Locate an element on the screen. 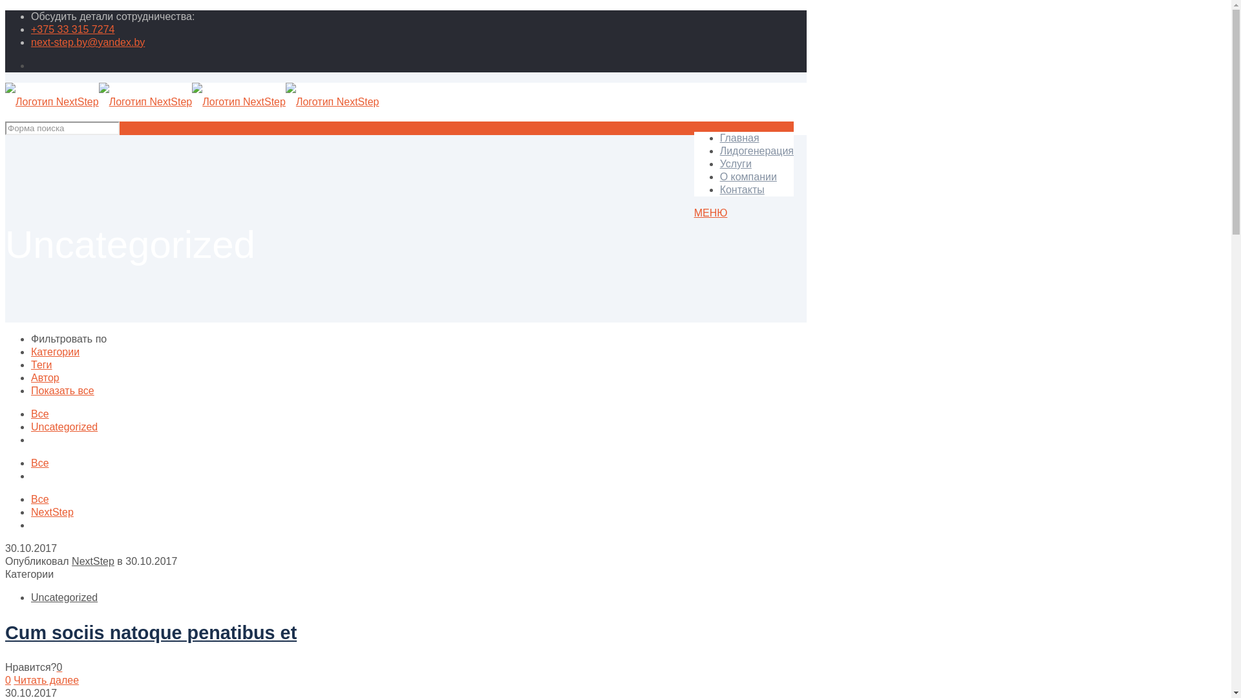  0 is located at coordinates (59, 667).